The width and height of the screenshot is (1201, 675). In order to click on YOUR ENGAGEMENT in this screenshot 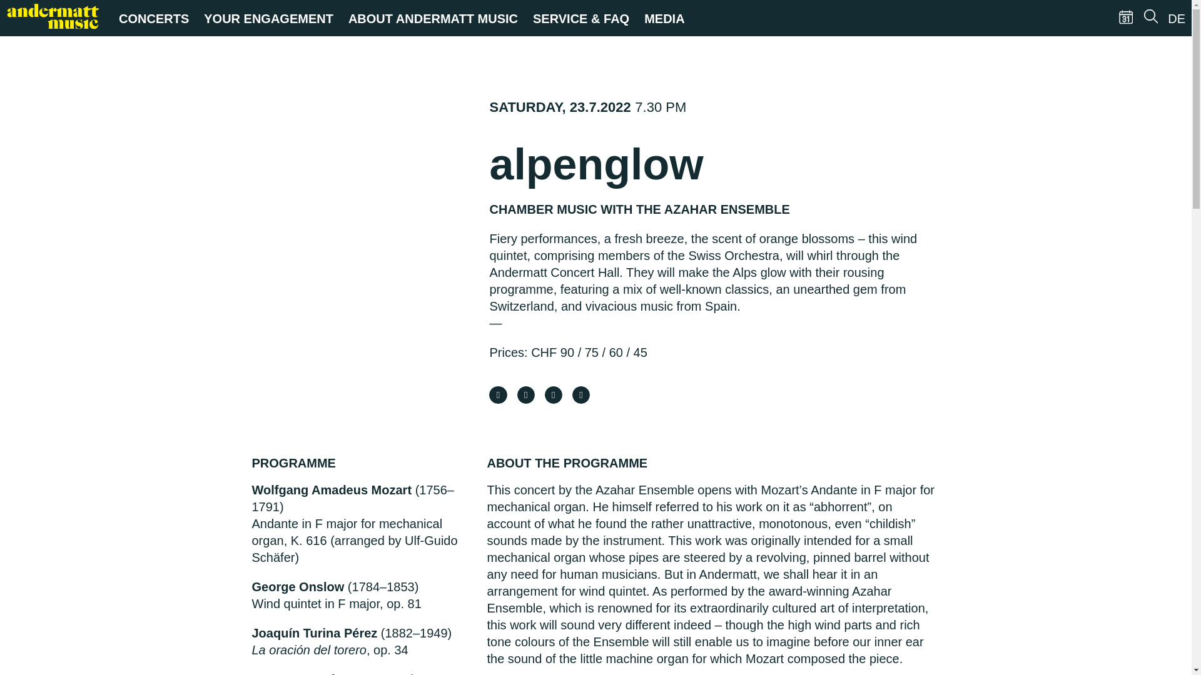, I will do `click(269, 19)`.